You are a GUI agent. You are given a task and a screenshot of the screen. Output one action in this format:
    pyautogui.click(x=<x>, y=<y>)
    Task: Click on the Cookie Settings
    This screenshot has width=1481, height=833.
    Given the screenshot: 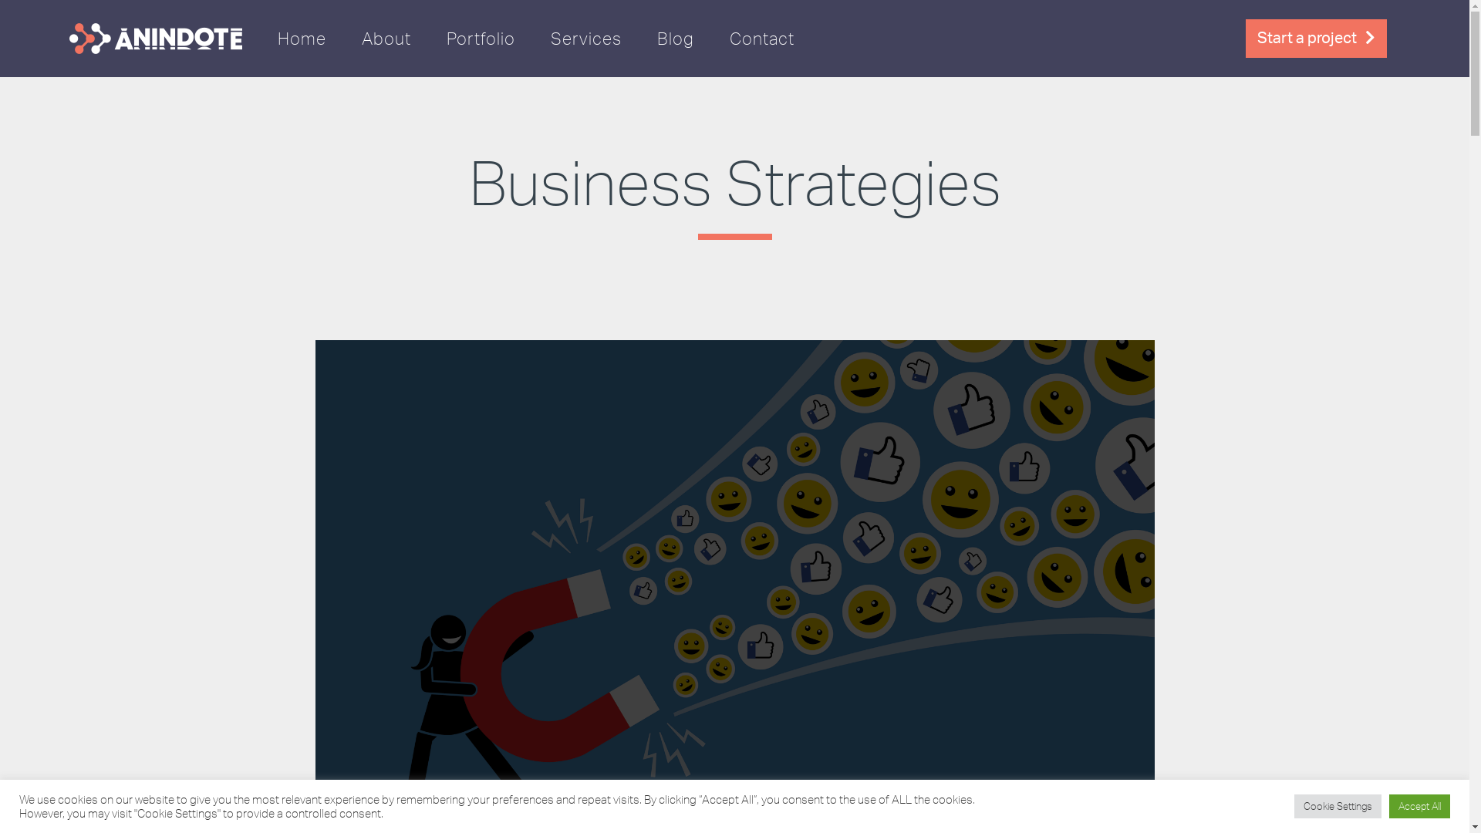 What is the action you would take?
    pyautogui.click(x=1338, y=807)
    